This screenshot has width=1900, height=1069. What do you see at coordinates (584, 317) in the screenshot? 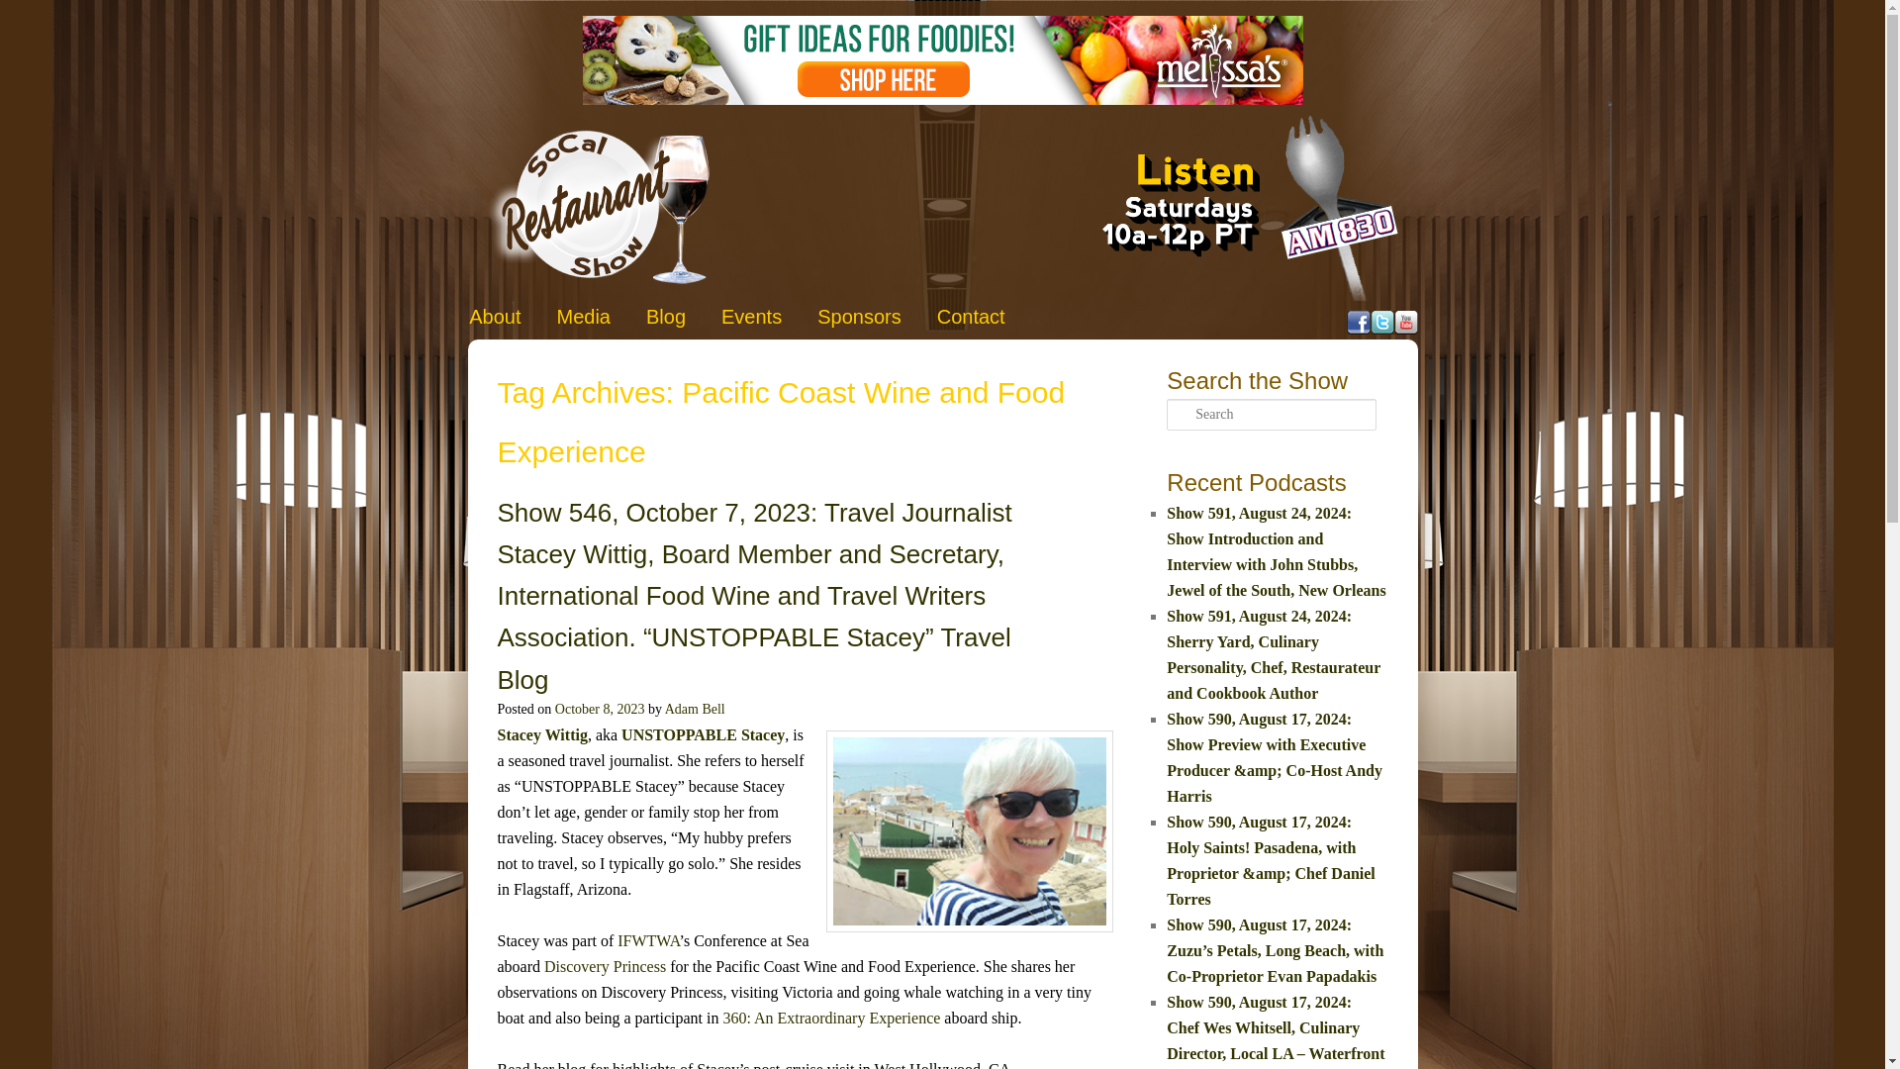
I see `Media Gallery` at bounding box center [584, 317].